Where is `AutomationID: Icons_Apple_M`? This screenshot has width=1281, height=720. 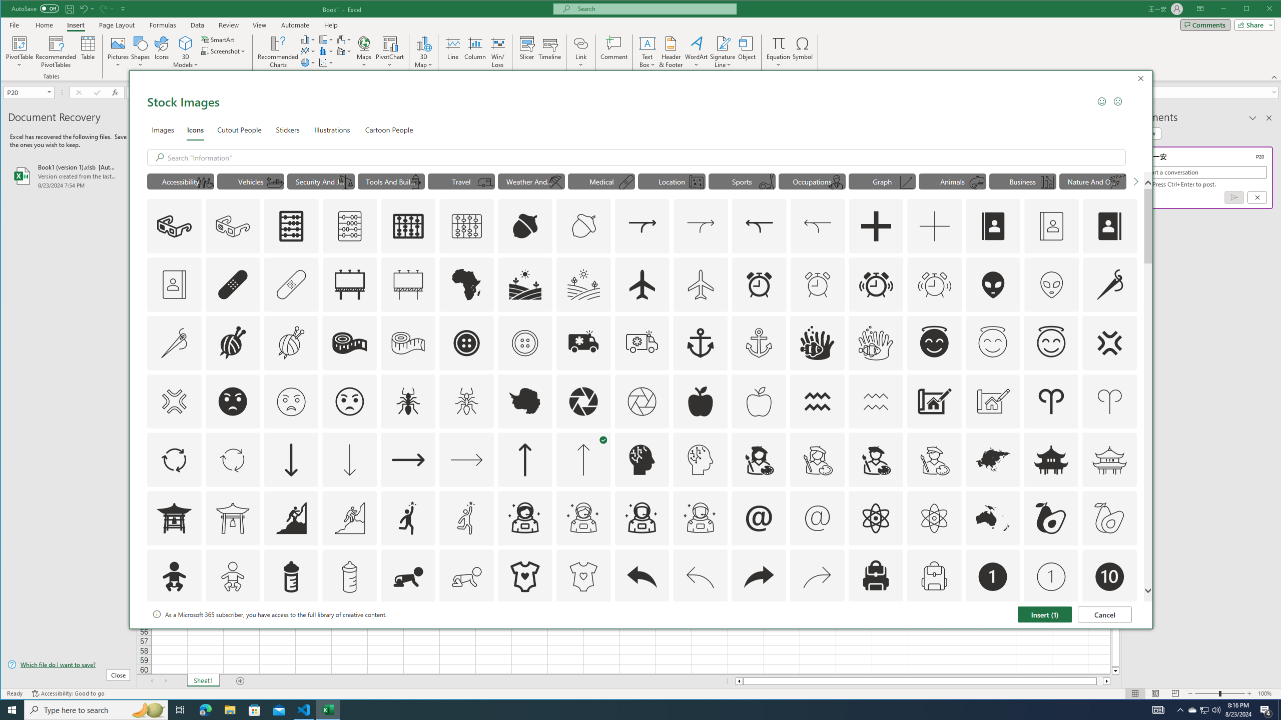 AutomationID: Icons_Apple_M is located at coordinates (760, 401).